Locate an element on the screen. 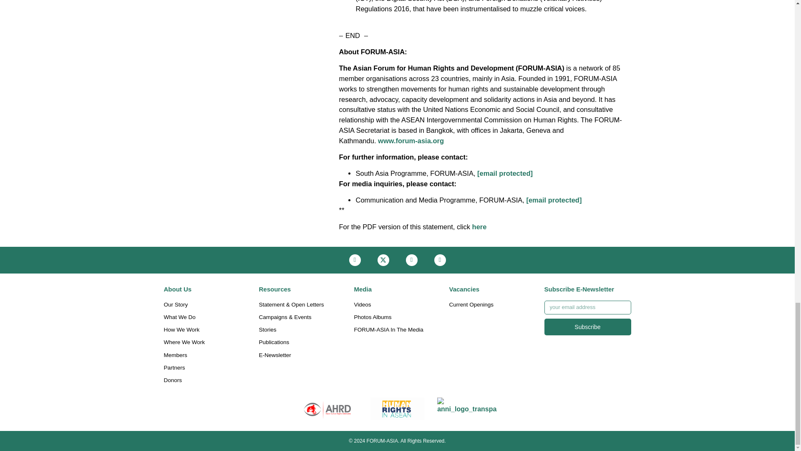  Default Title is located at coordinates (327, 408).